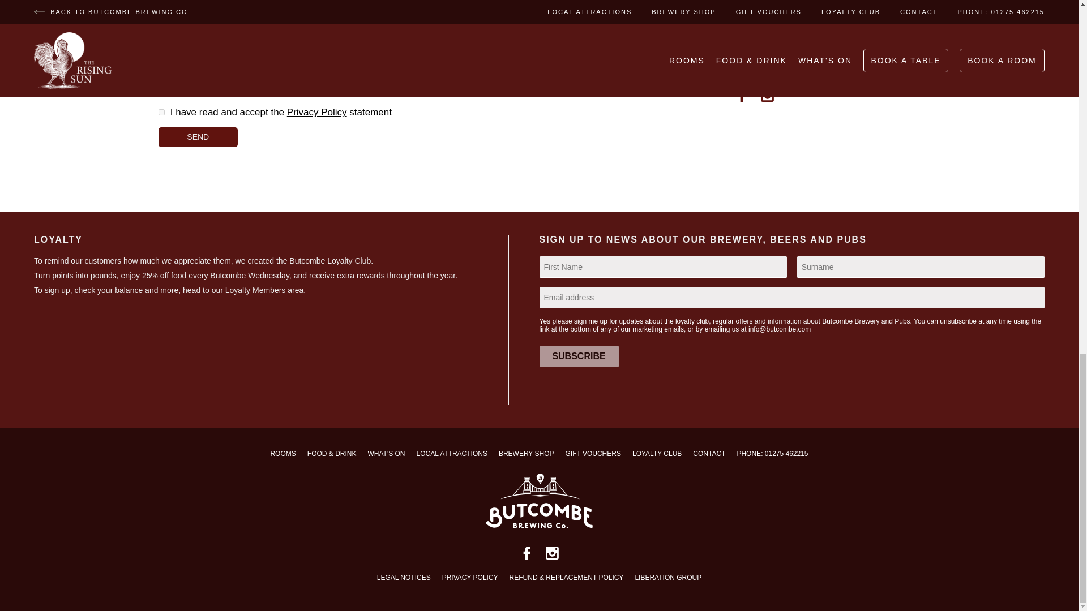 The image size is (1087, 611). What do you see at coordinates (452, 454) in the screenshot?
I see `LOCAL ATTRACTIONS` at bounding box center [452, 454].